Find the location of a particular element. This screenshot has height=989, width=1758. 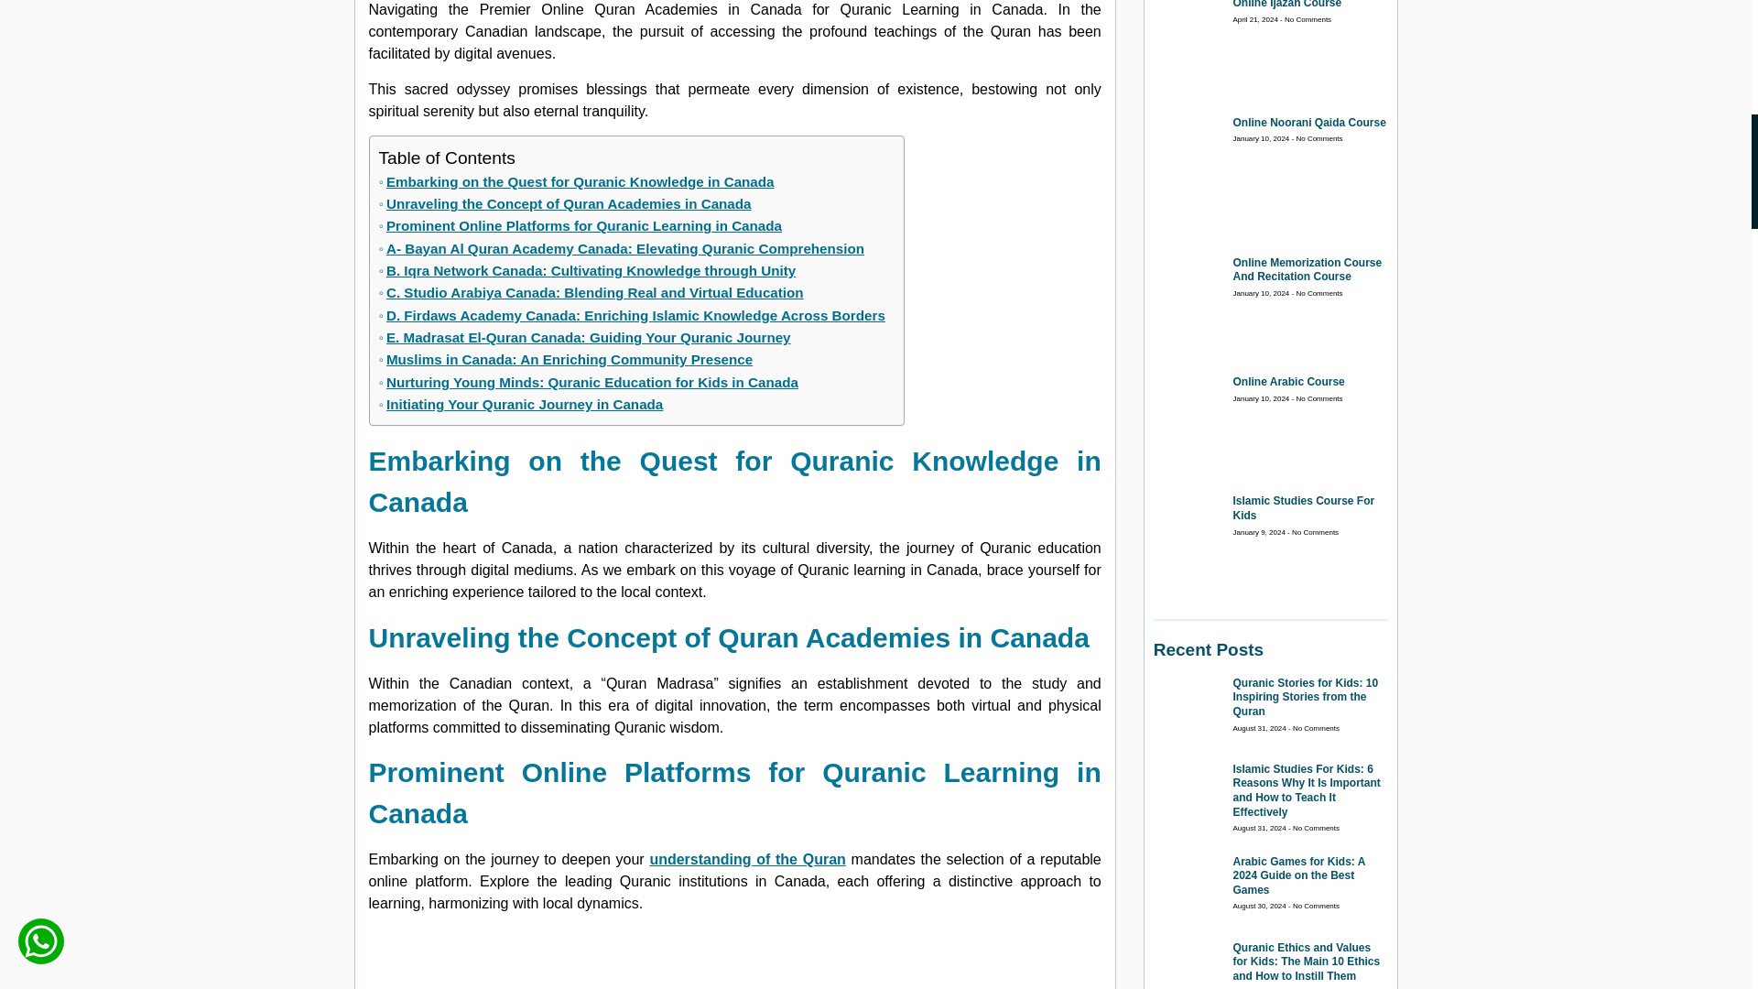

B. Iqra Network Canada: Cultivating Knowledge through Unity is located at coordinates (588, 271).